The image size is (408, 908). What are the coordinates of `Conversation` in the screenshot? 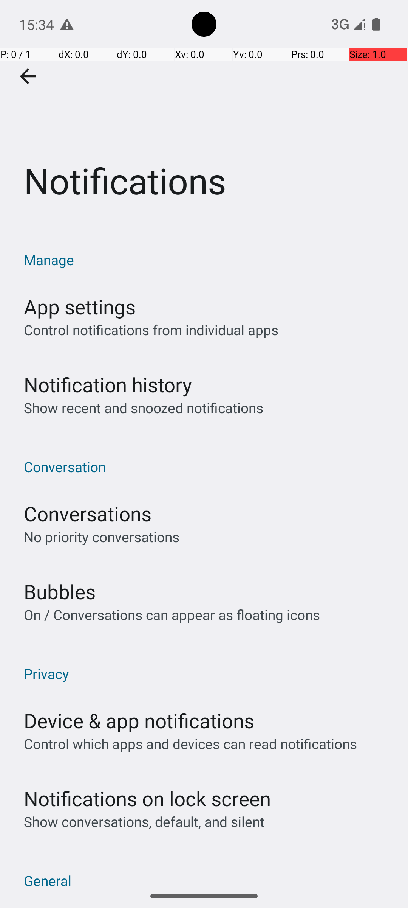 It's located at (208, 467).